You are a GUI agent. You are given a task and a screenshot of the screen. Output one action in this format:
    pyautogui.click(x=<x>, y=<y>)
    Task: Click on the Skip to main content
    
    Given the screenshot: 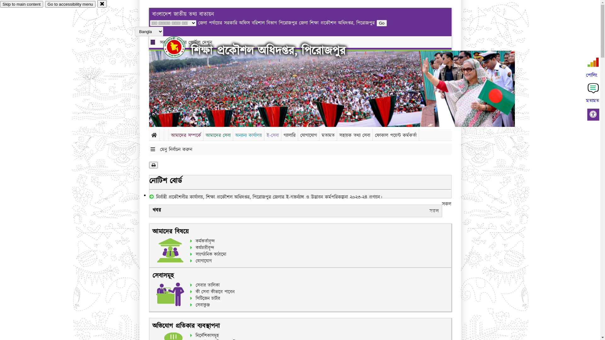 What is the action you would take?
    pyautogui.click(x=21, y=4)
    